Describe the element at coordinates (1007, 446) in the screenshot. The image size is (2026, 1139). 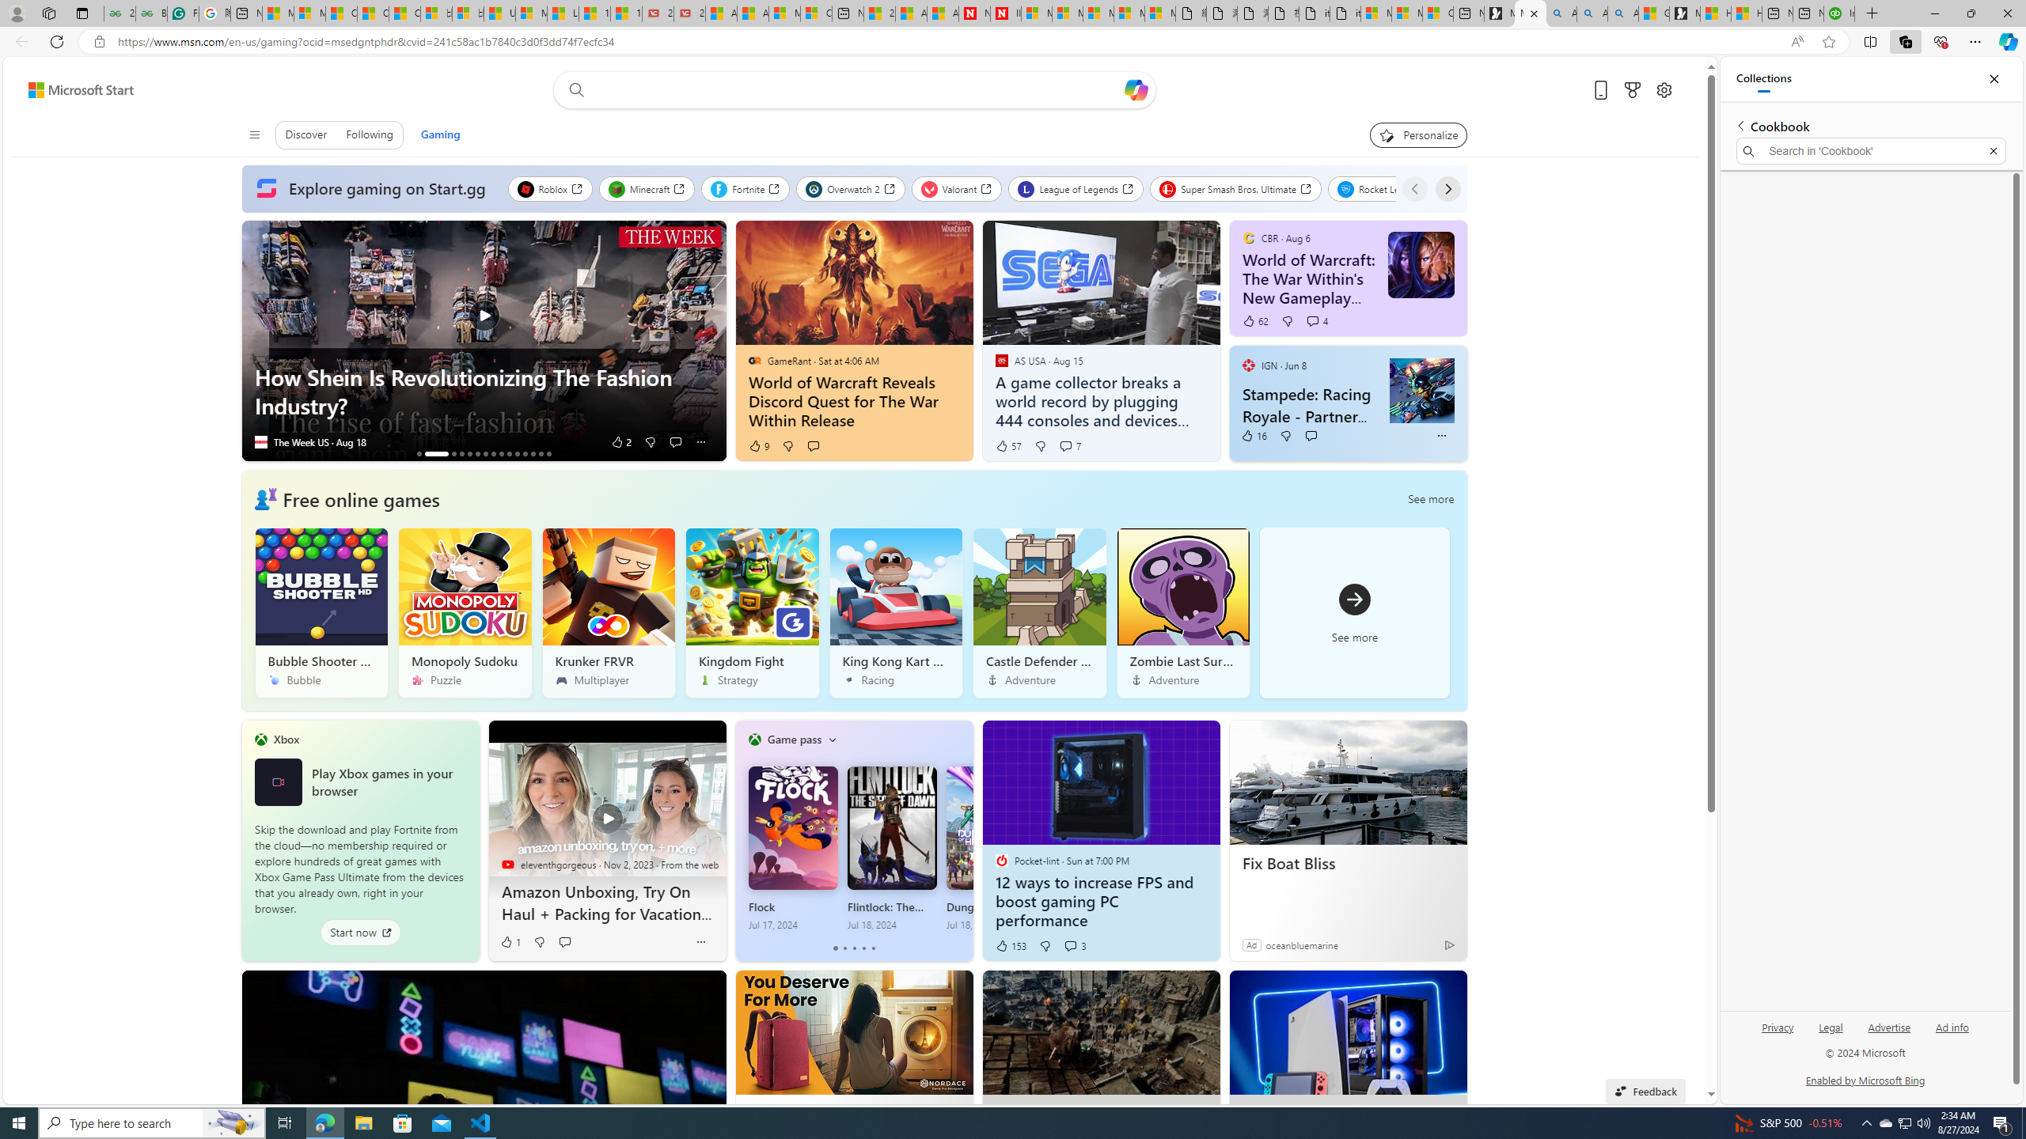
I see `57 Like` at that location.